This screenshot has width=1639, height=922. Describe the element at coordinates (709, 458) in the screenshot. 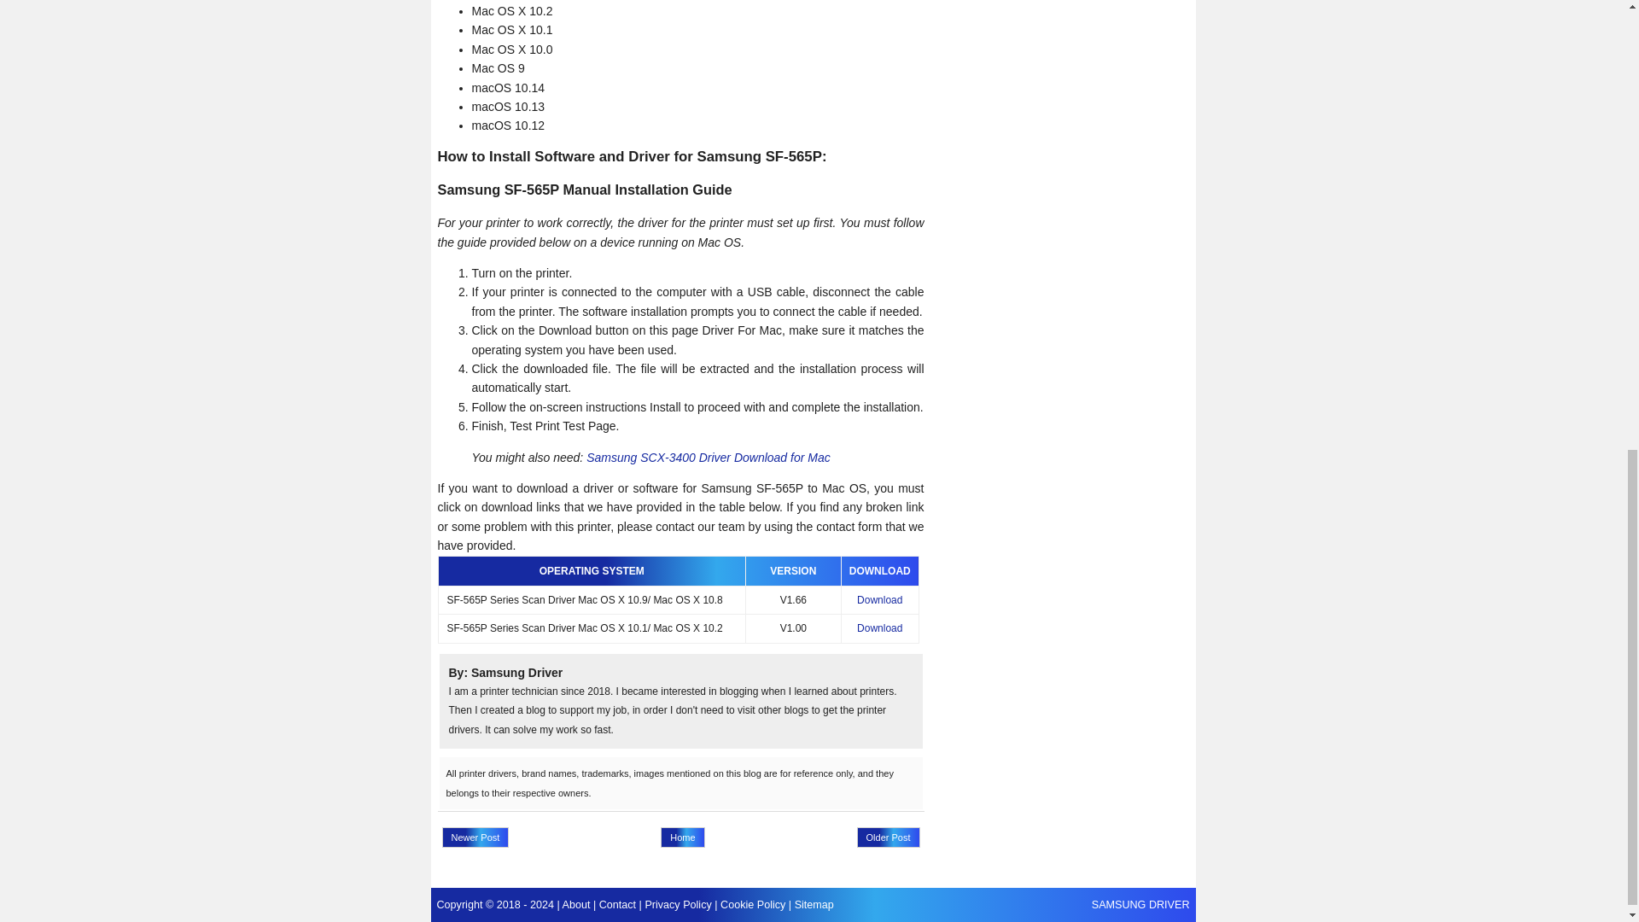

I see `Samsung SCX-3400 Driver Download for Mac` at that location.